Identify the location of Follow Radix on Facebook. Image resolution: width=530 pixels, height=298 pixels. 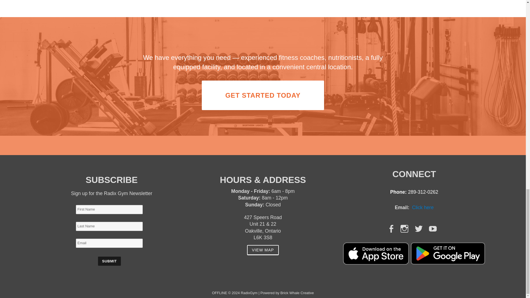
(391, 228).